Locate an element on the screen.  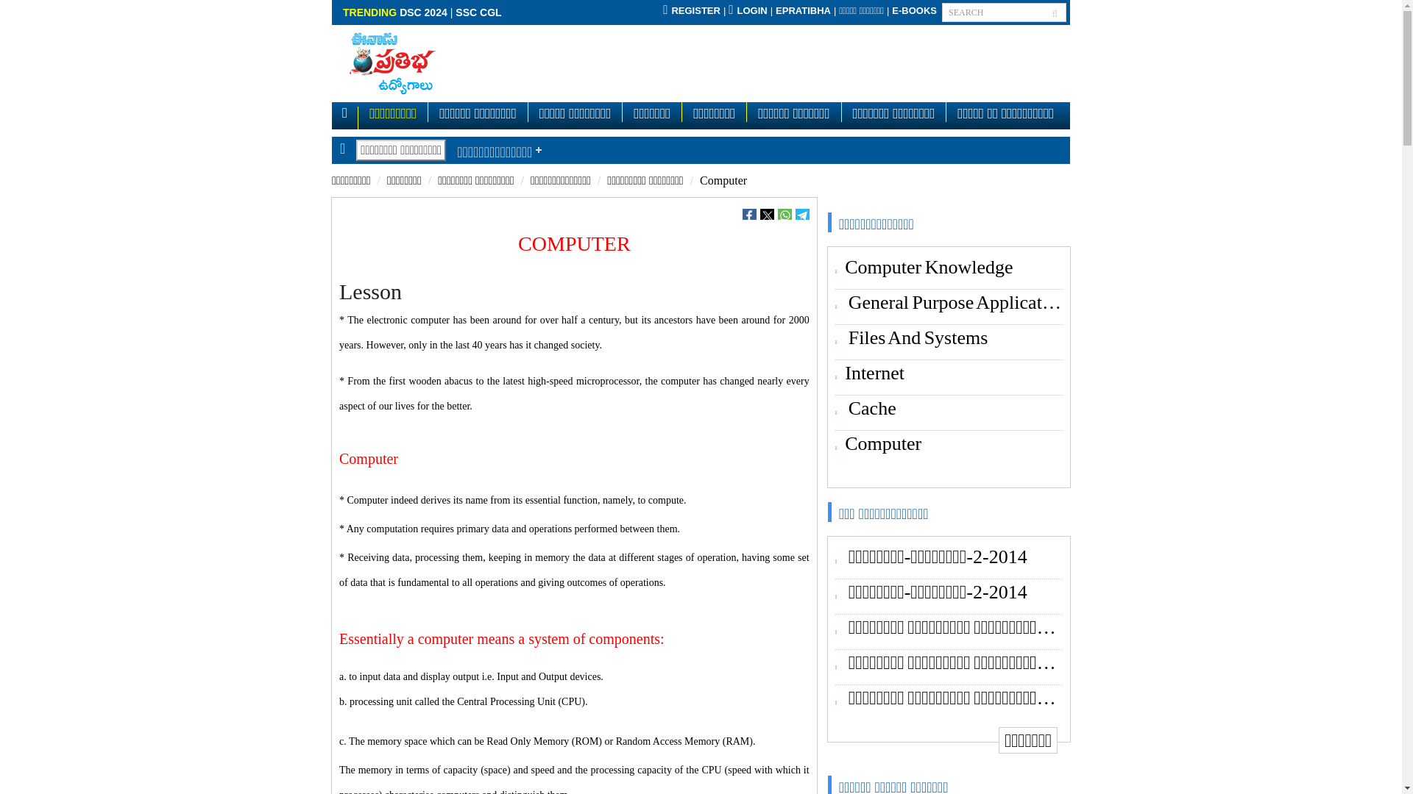
Share on whatsapp is located at coordinates (785, 214).